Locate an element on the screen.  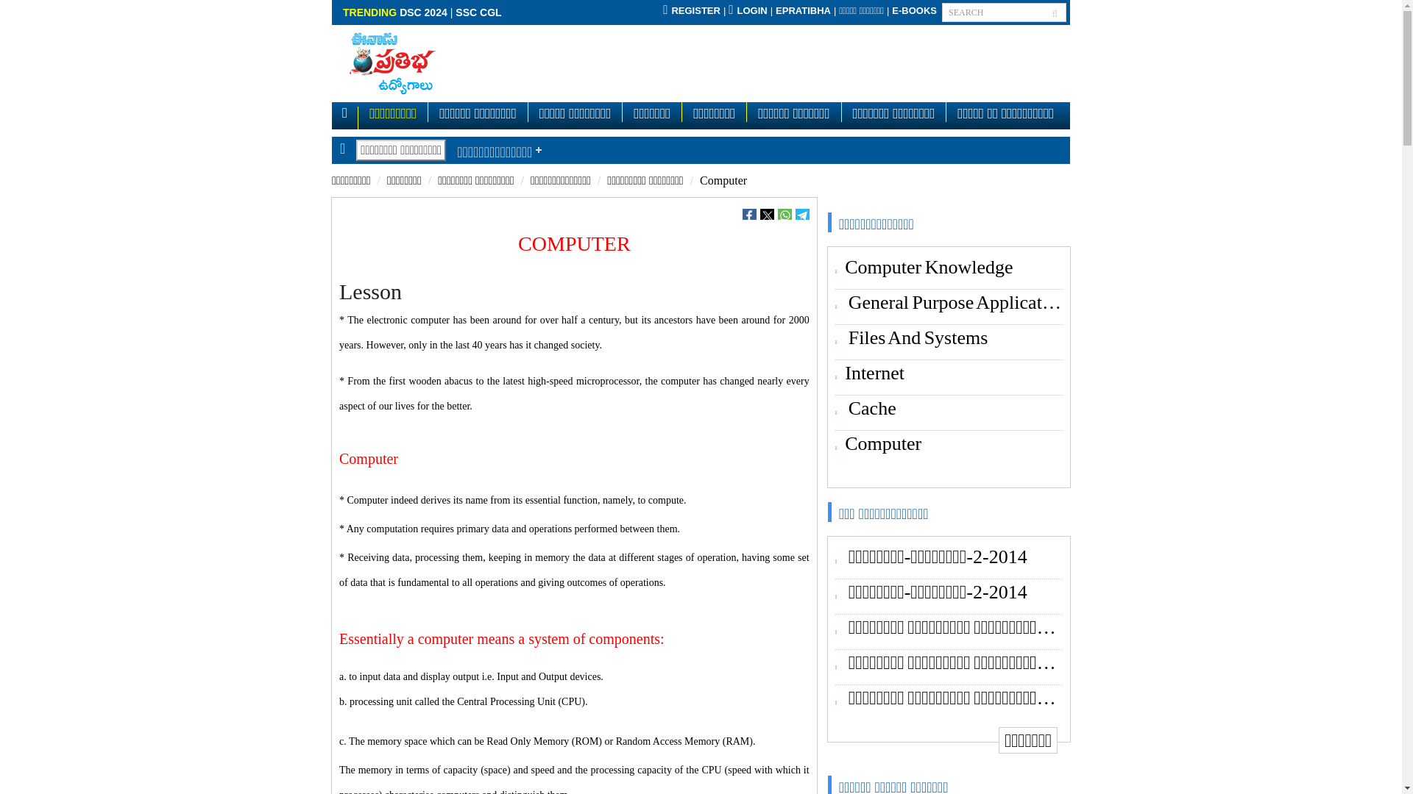
Share on whatsapp is located at coordinates (785, 214).